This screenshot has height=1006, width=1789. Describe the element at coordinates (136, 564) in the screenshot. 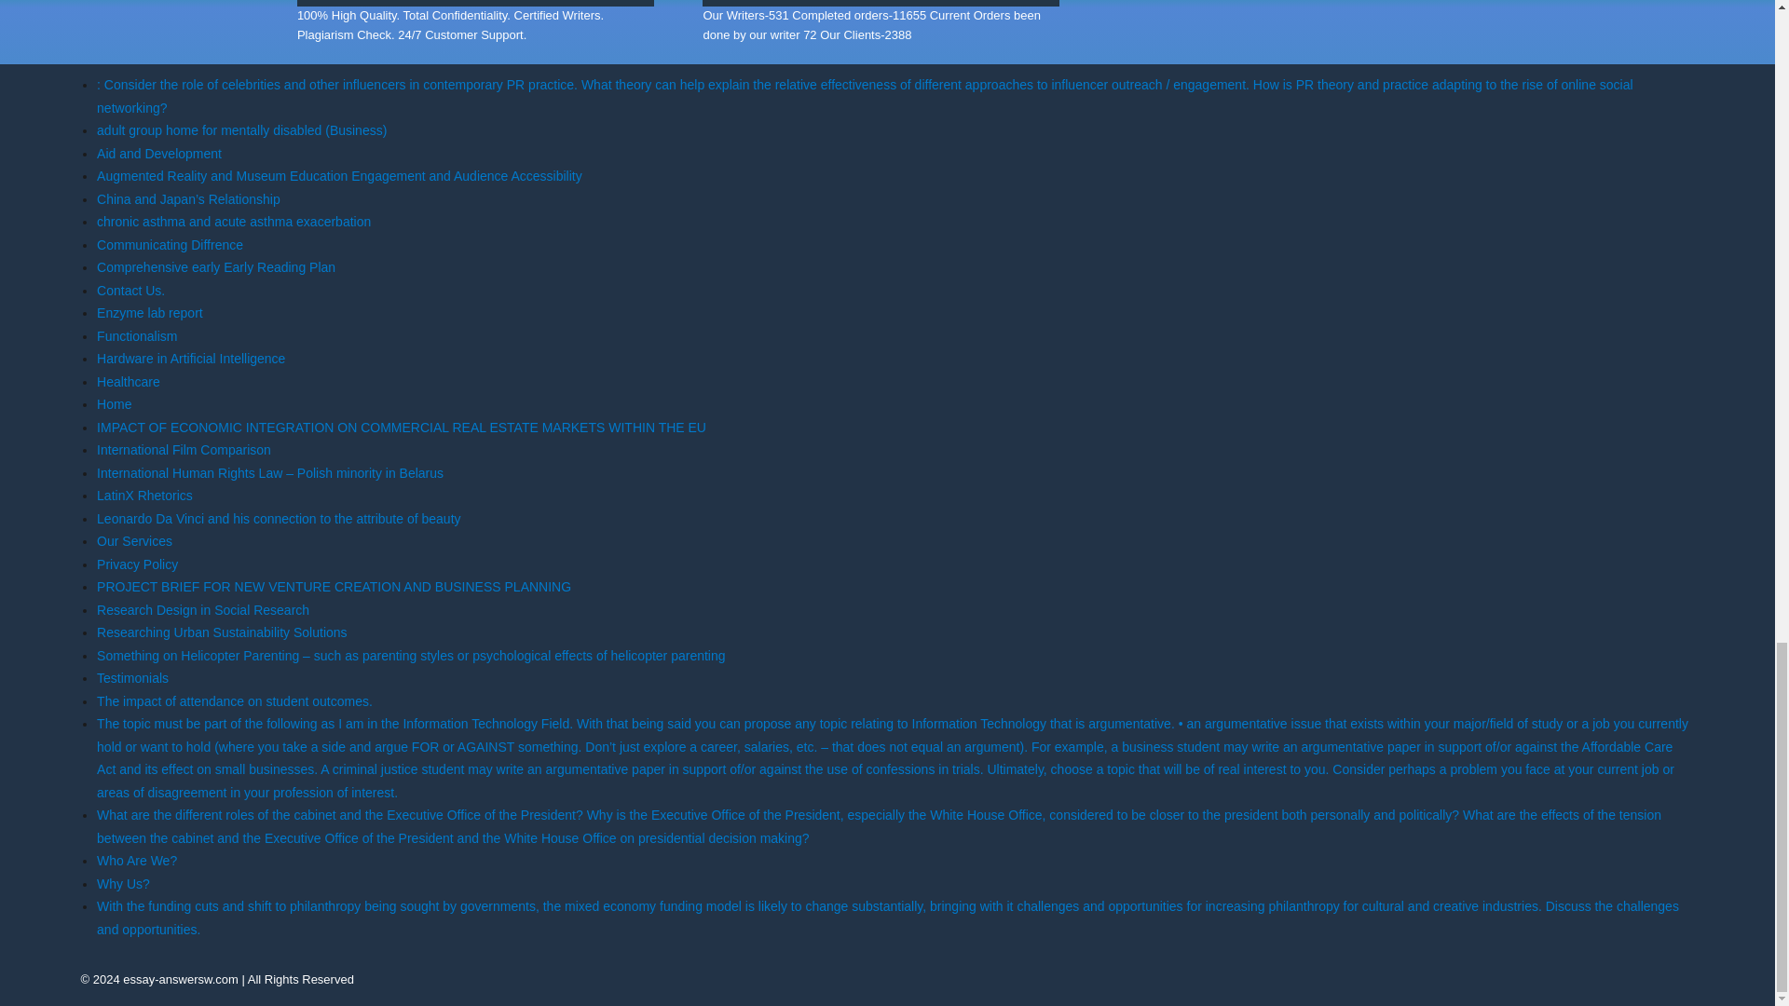

I see `Privacy Policy` at that location.